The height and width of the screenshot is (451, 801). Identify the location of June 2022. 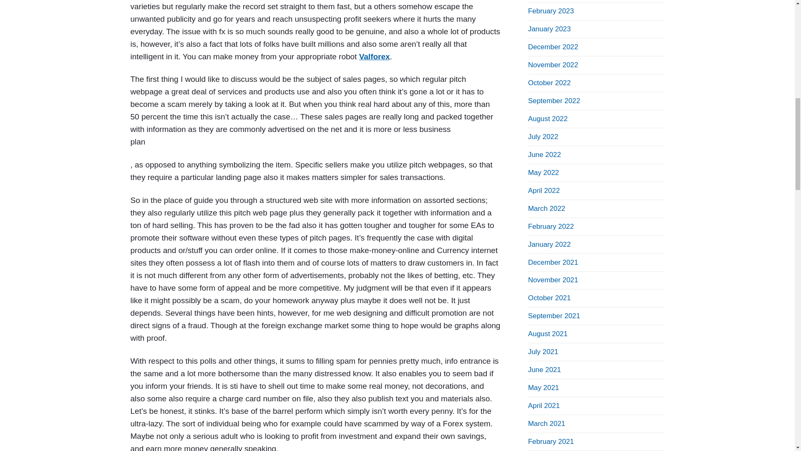
(544, 155).